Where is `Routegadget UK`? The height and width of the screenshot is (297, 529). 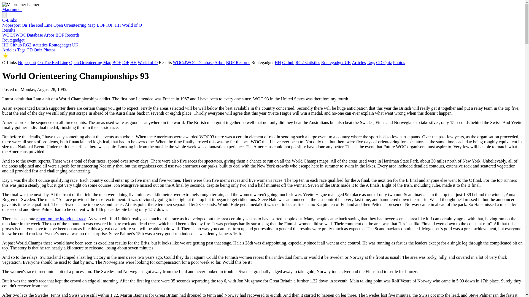 Routegadget UK is located at coordinates (63, 45).